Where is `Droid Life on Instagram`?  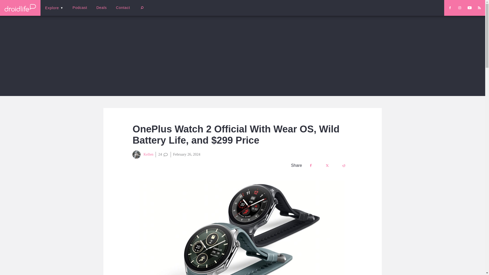
Droid Life on Instagram is located at coordinates (459, 8).